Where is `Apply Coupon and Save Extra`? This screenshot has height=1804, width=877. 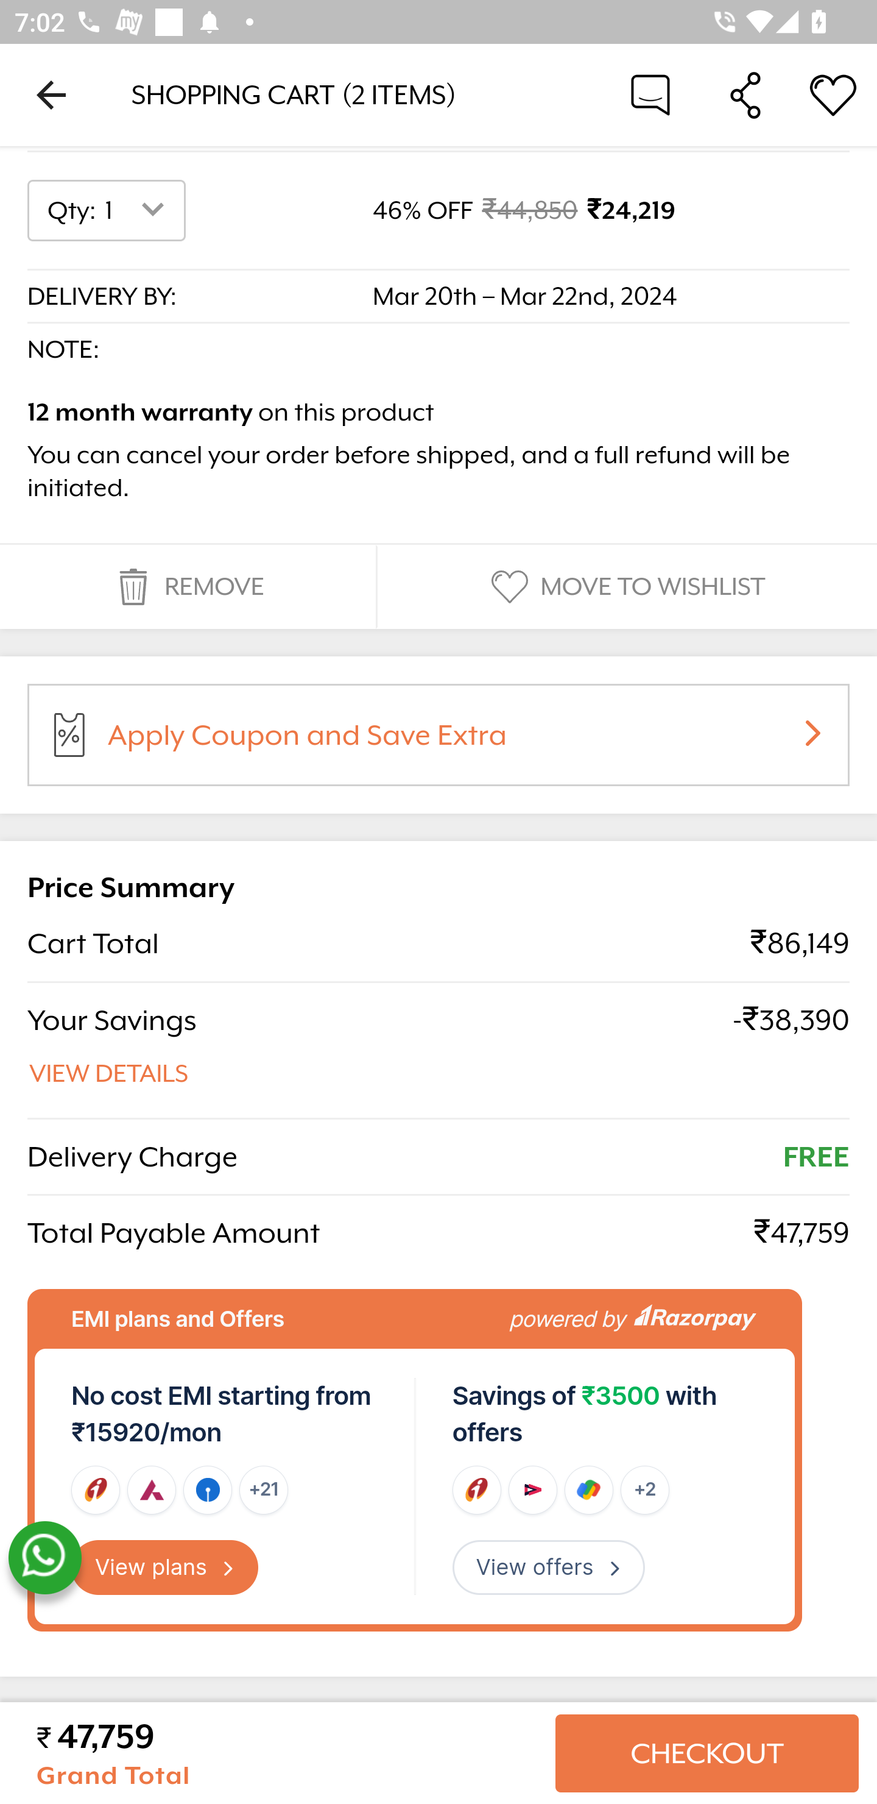 Apply Coupon and Save Extra is located at coordinates (463, 743).